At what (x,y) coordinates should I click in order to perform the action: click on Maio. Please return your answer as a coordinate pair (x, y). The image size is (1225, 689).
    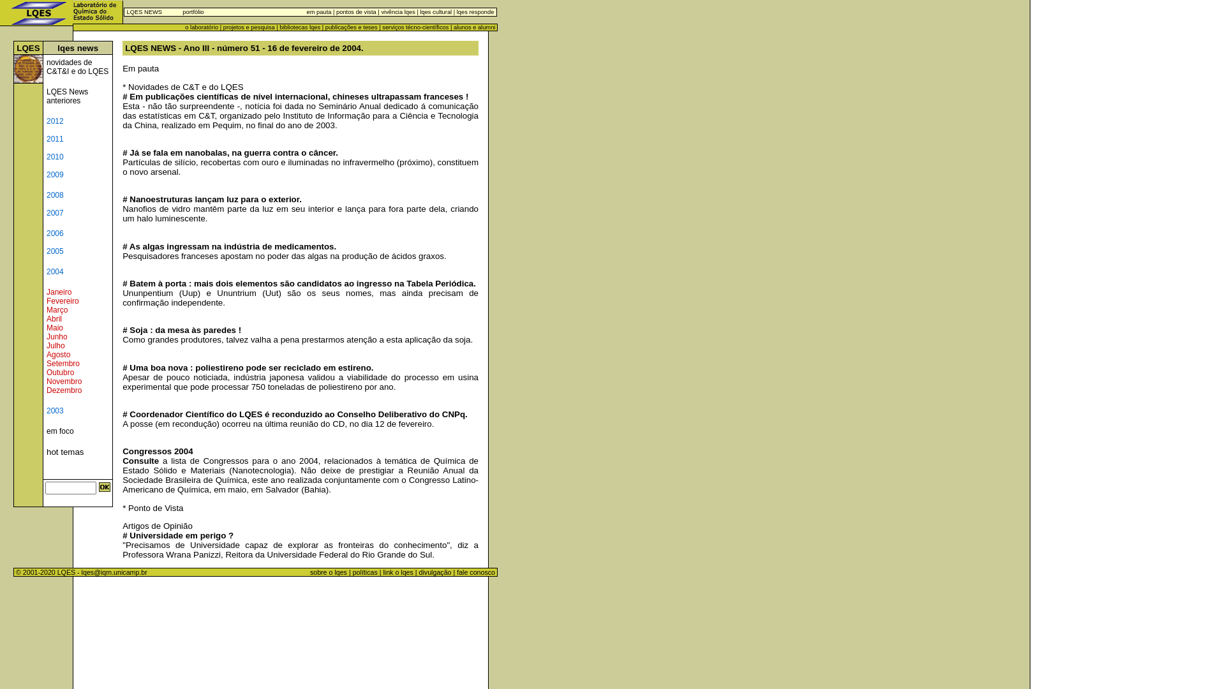
    Looking at the image, I should click on (55, 328).